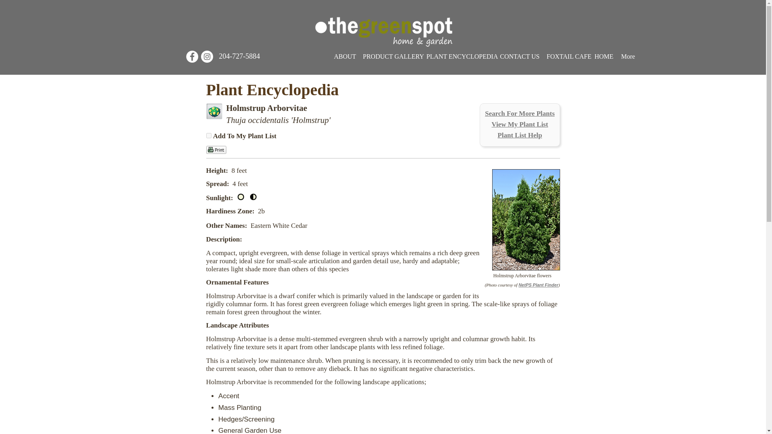 The image size is (772, 434). Describe the element at coordinates (538, 285) in the screenshot. I see `NetPS Plant Finder` at that location.